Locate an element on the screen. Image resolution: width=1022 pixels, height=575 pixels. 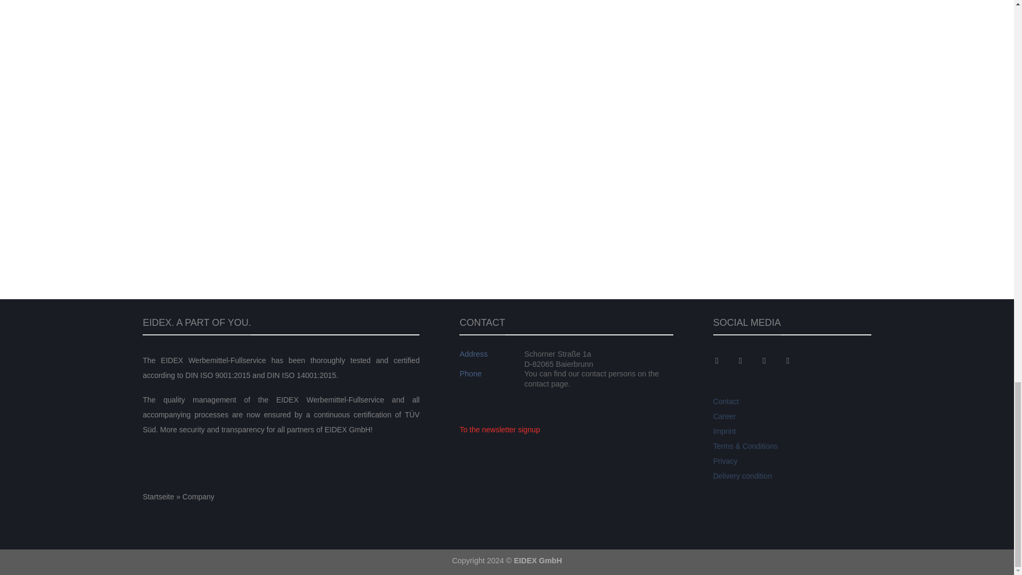
Imprint is located at coordinates (724, 431).